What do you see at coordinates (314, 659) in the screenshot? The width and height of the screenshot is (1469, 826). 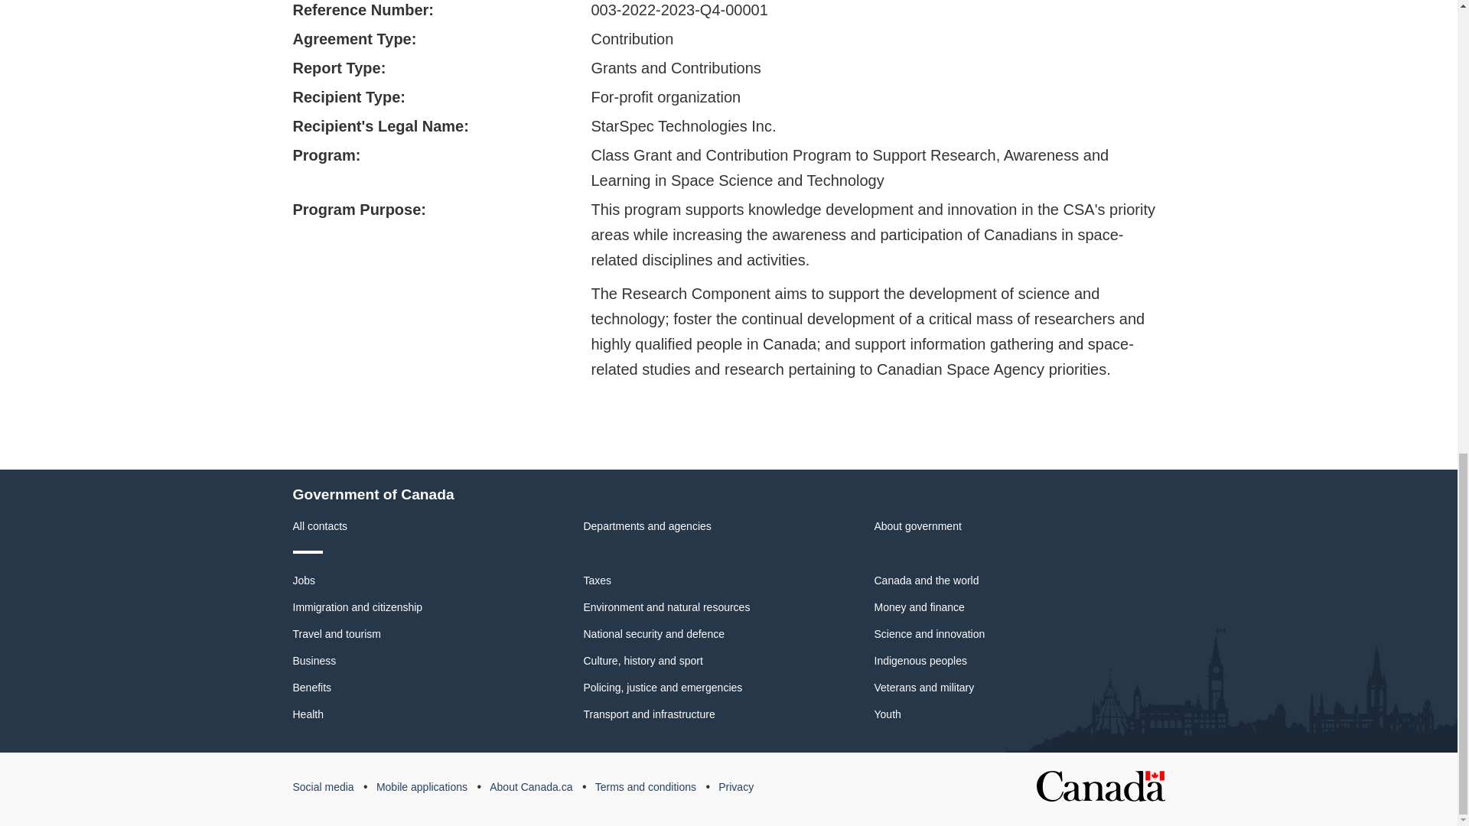 I see `Business` at bounding box center [314, 659].